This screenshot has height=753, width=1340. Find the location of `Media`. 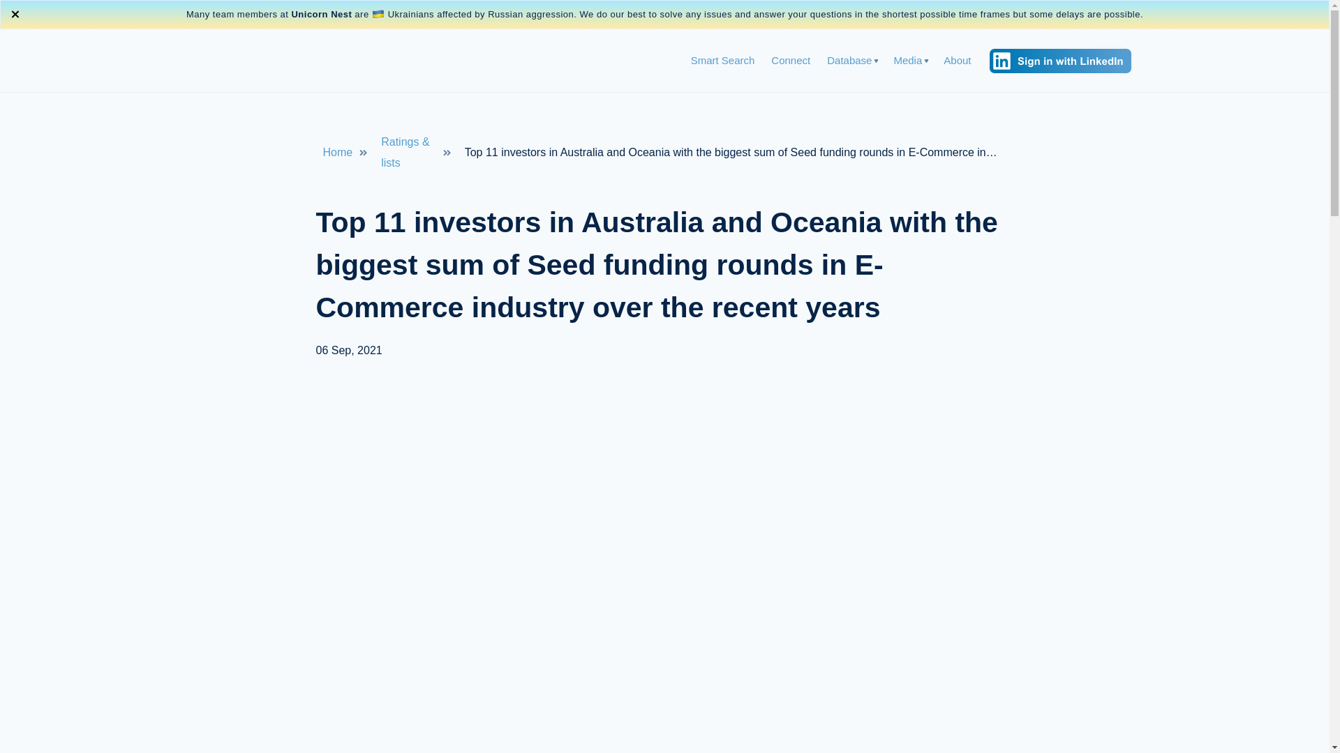

Media is located at coordinates (907, 60).